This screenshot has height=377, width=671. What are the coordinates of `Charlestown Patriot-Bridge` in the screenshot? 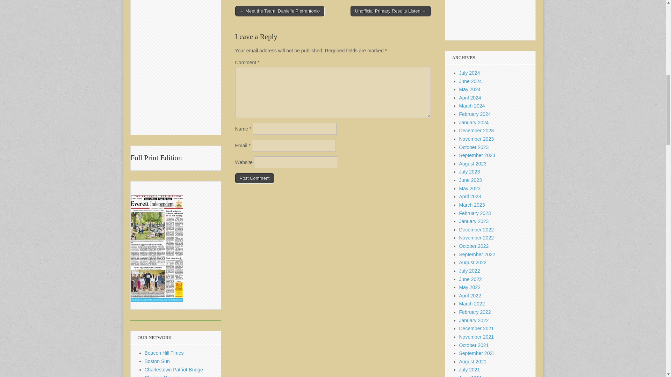 It's located at (174, 369).